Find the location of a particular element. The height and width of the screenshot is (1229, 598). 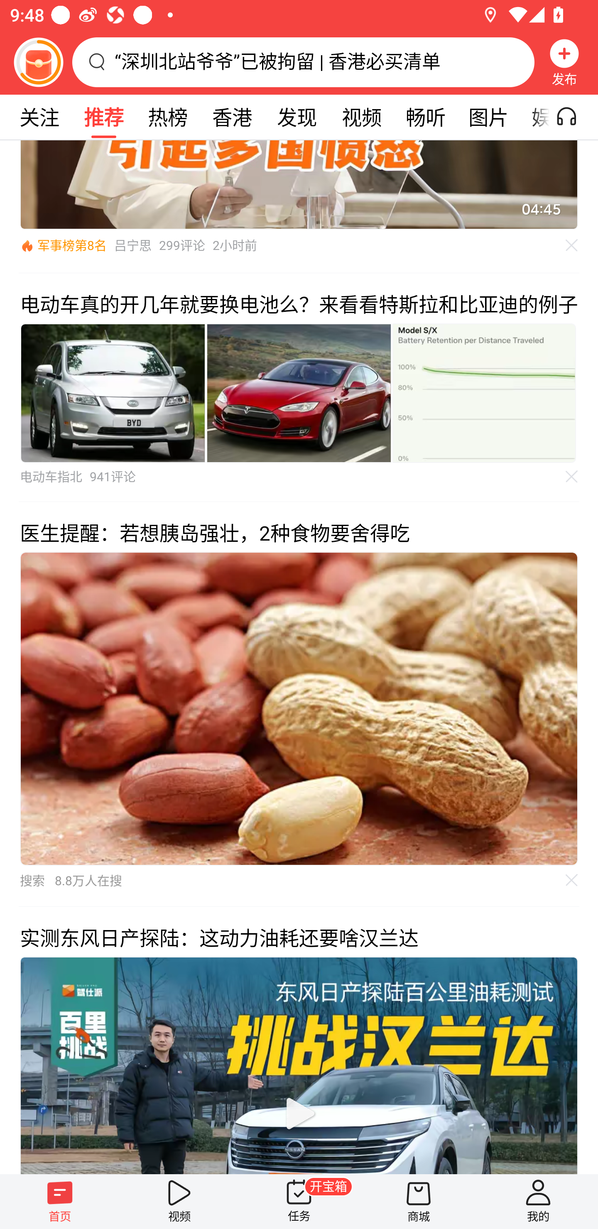

播放视频 视频播放器，双击屏幕打开播放控制 is located at coordinates (299, 1065).